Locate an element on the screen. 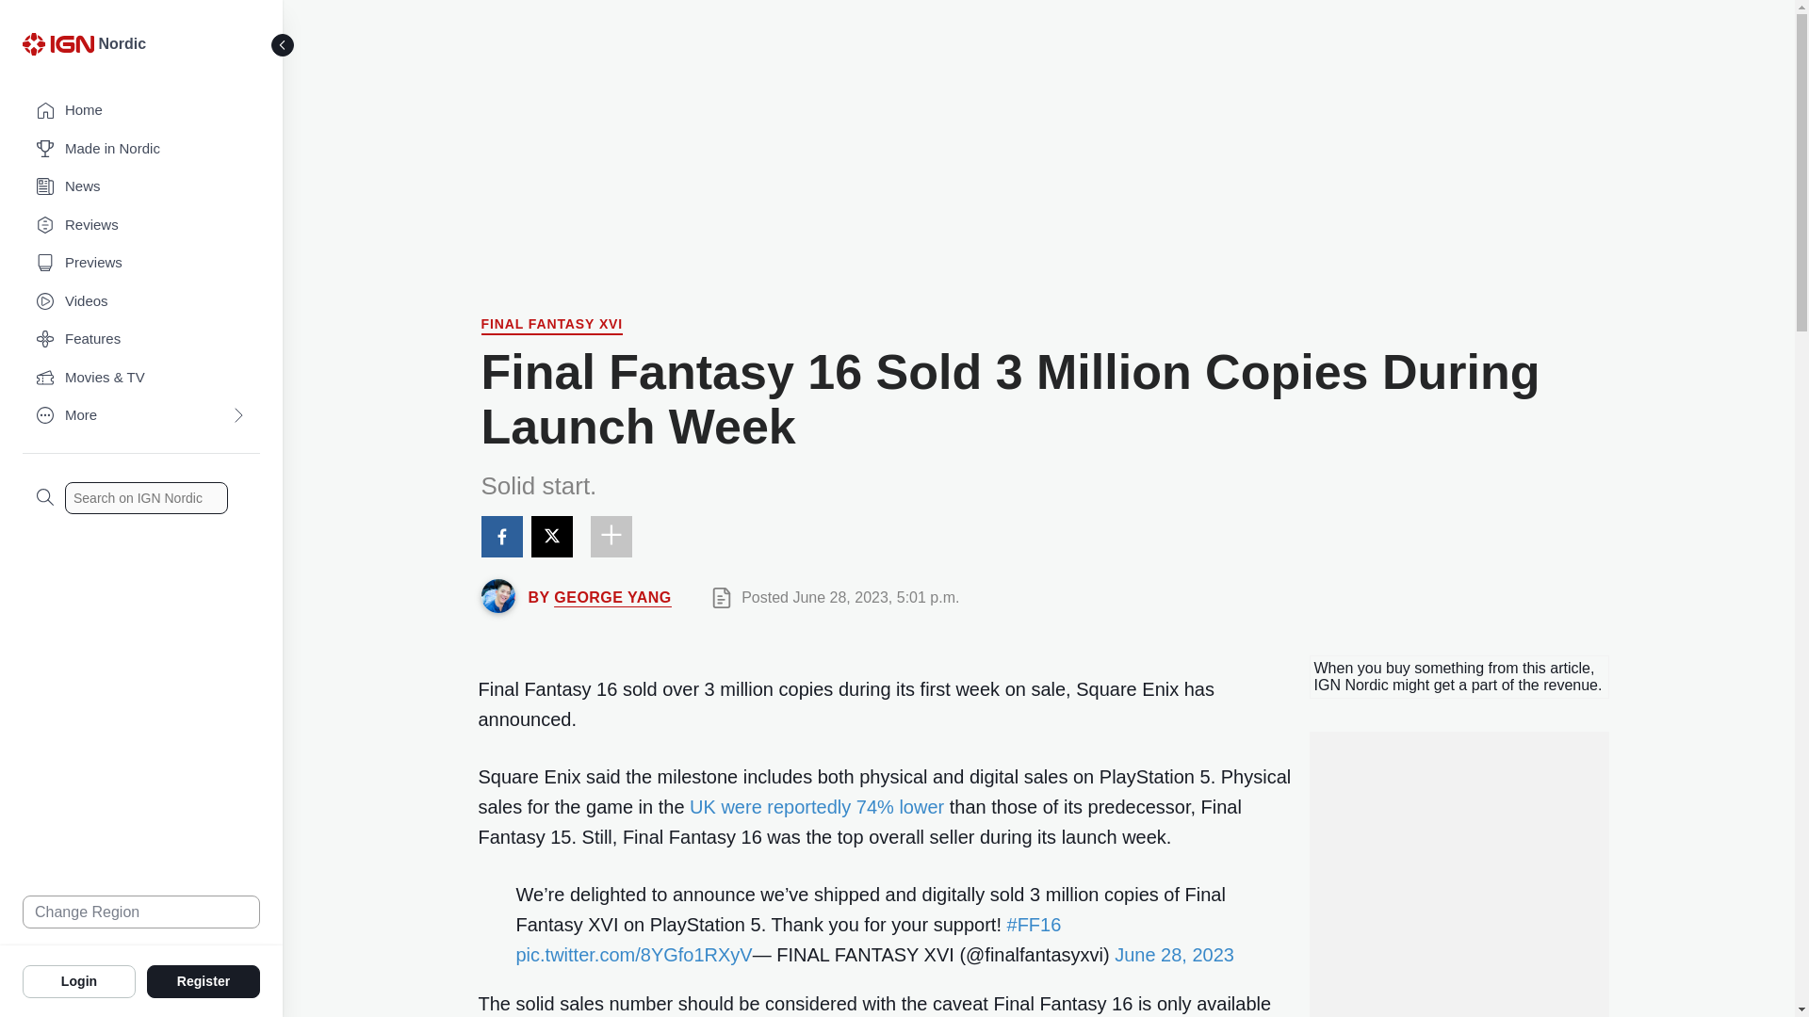 This screenshot has height=1017, width=1809. Toggle Sidebar is located at coordinates (283, 45).